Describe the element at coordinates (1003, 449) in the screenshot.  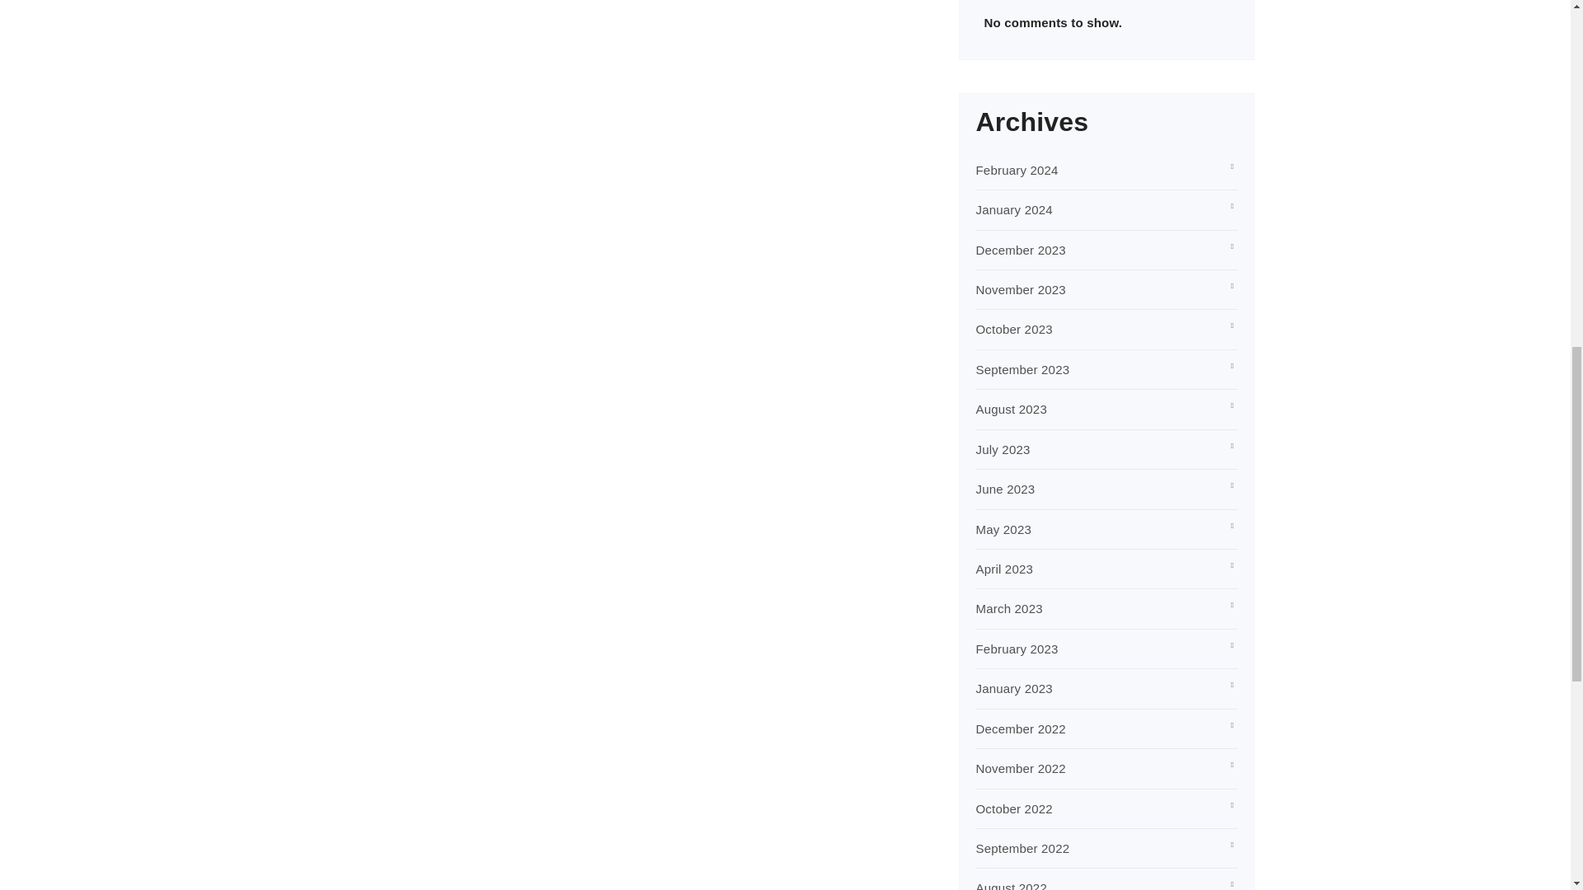
I see `July 2023` at that location.